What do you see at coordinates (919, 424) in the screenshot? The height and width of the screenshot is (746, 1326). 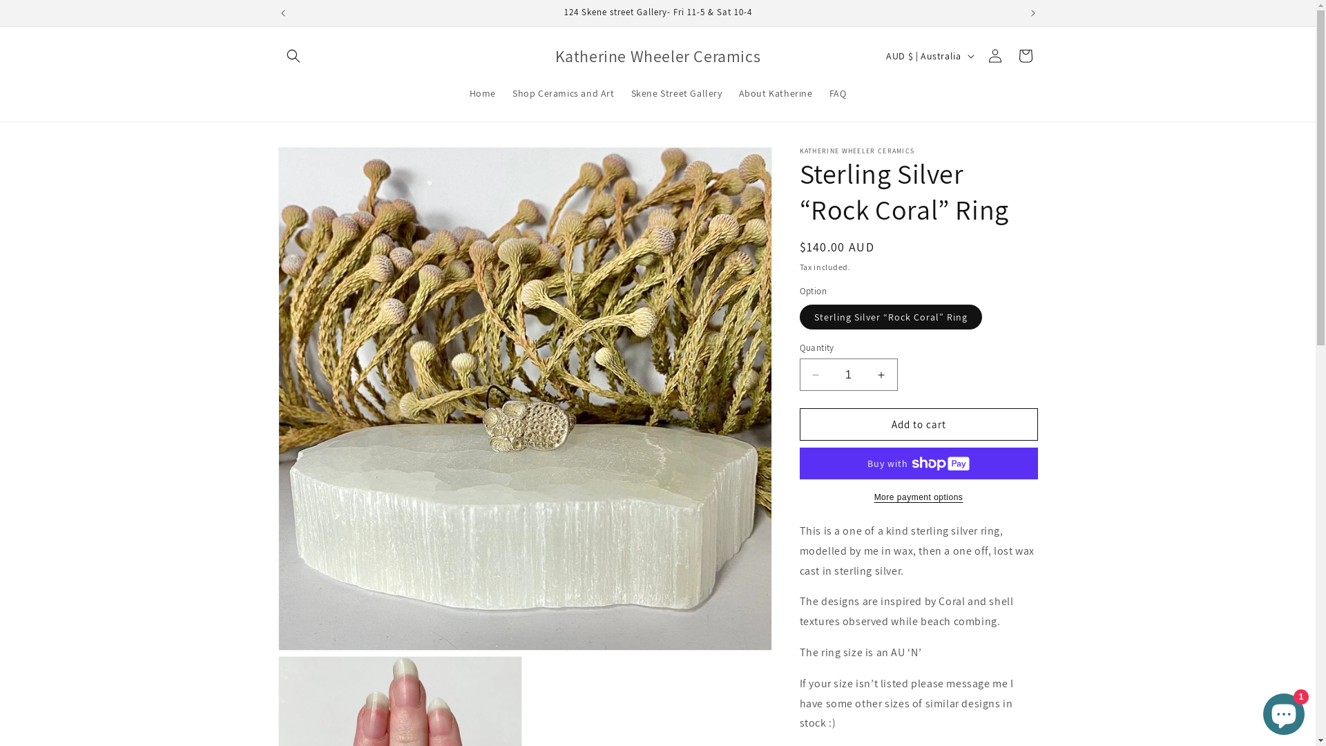 I see `Add to cart` at bounding box center [919, 424].